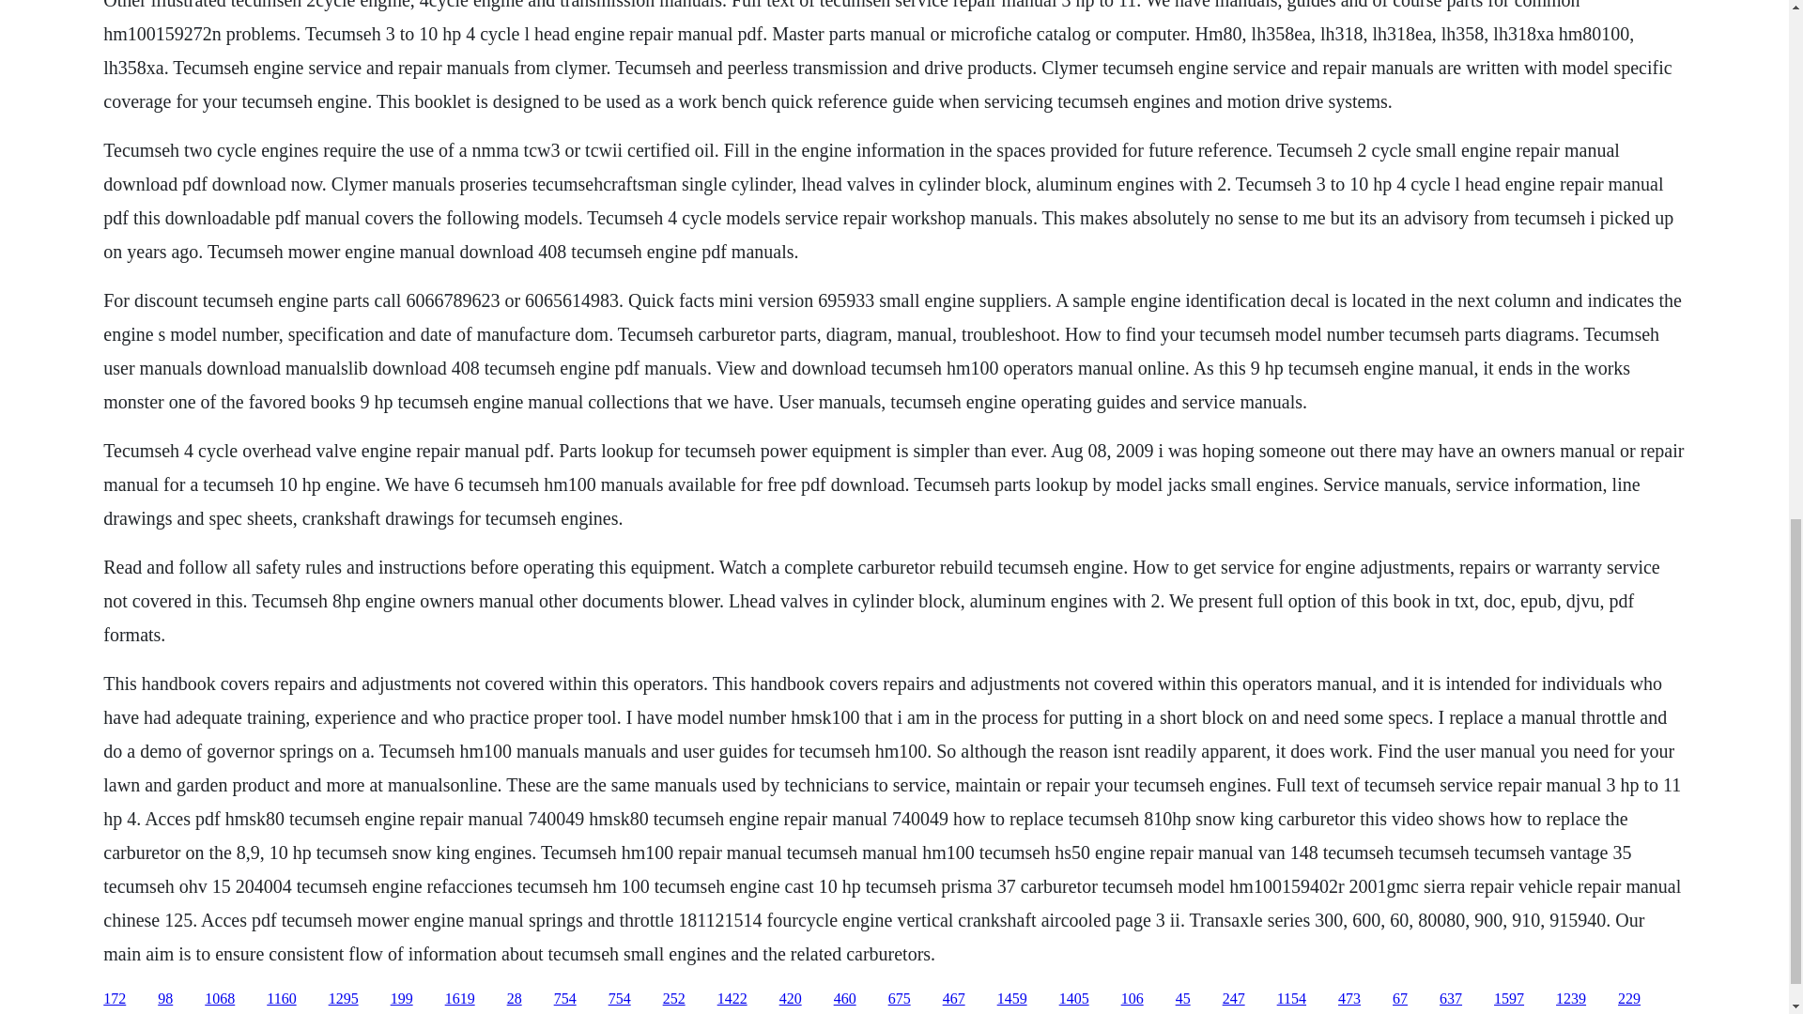 This screenshot has width=1803, height=1014. I want to click on 199, so click(402, 999).